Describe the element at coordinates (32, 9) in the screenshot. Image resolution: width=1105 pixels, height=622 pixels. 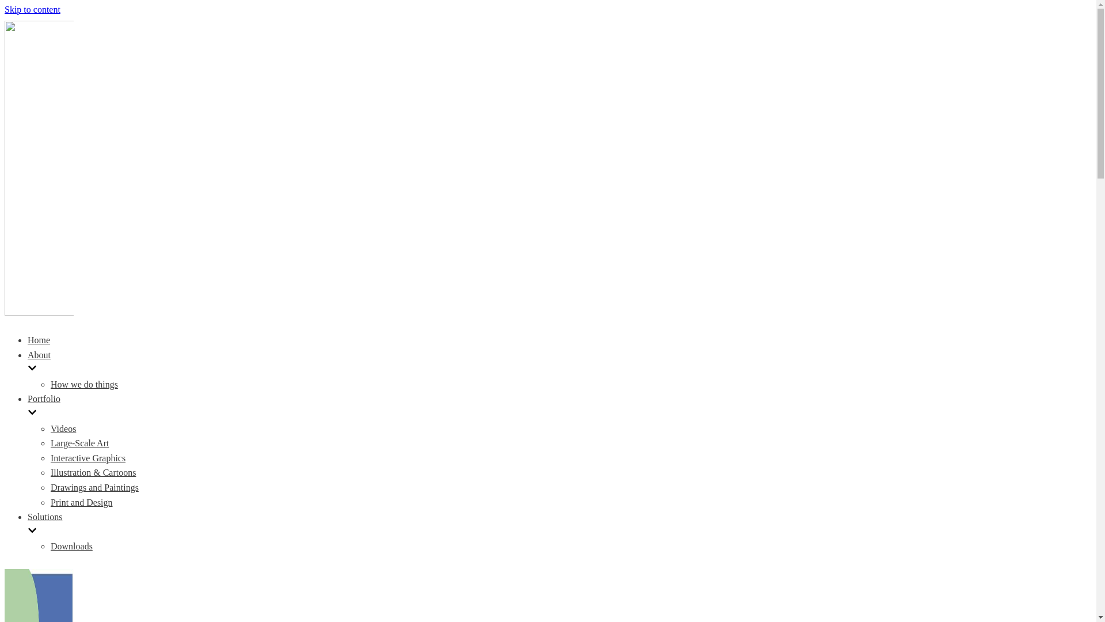
I see `Skip to content` at that location.